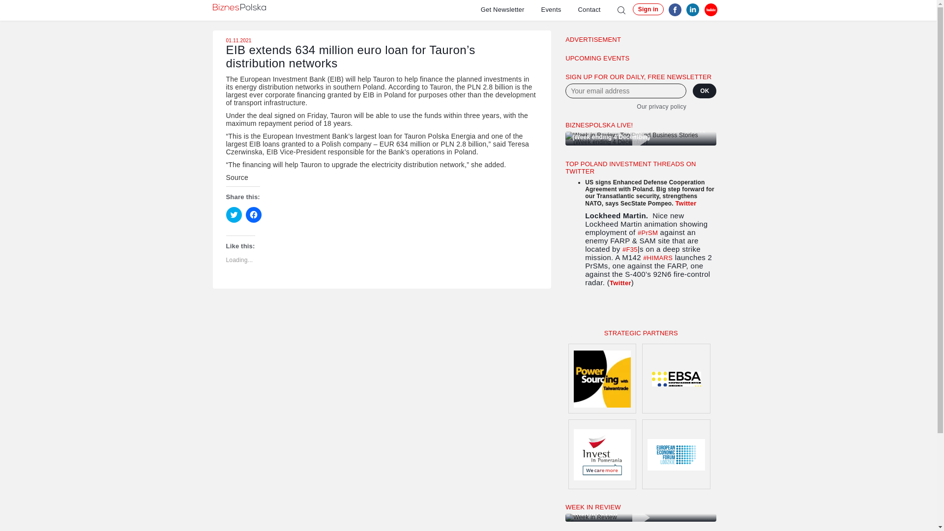 The height and width of the screenshot is (531, 944). I want to click on Click to share on Twitter, so click(234, 214).